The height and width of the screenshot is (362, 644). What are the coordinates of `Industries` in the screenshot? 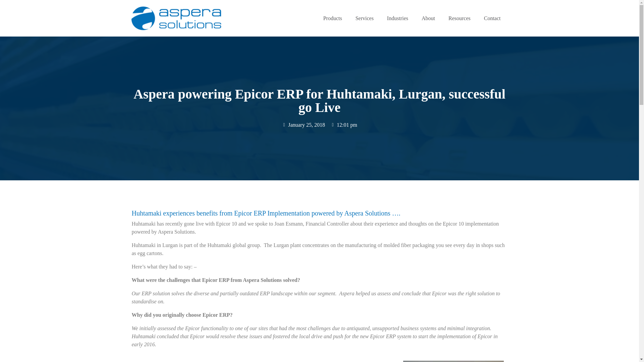 It's located at (397, 18).